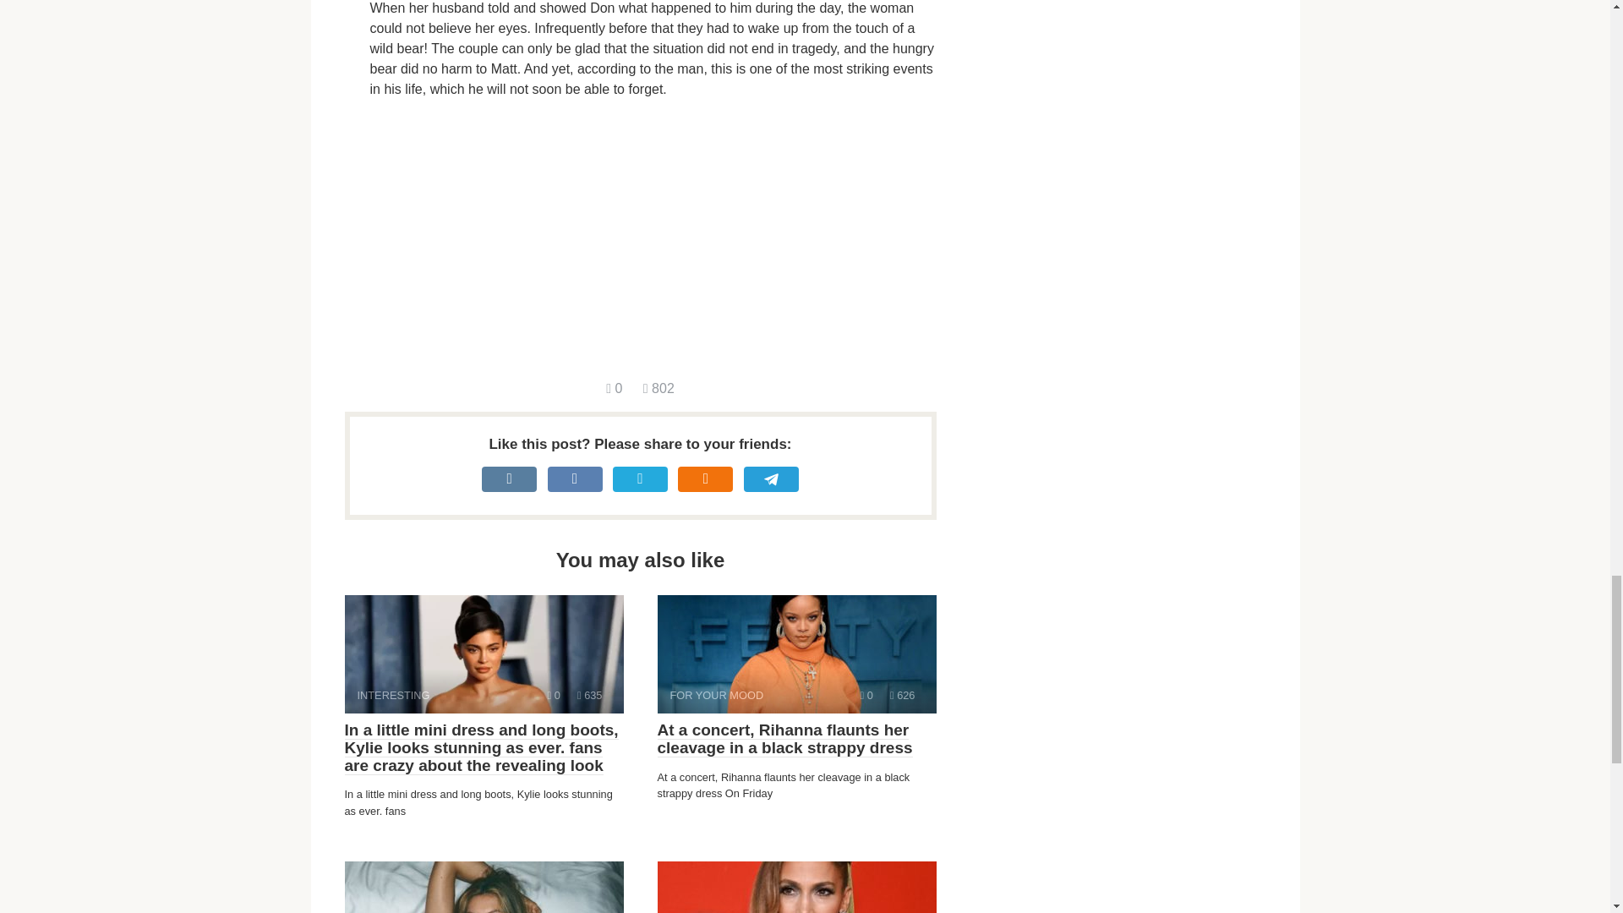 The width and height of the screenshot is (1623, 913). What do you see at coordinates (658, 388) in the screenshot?
I see `Views` at bounding box center [658, 388].